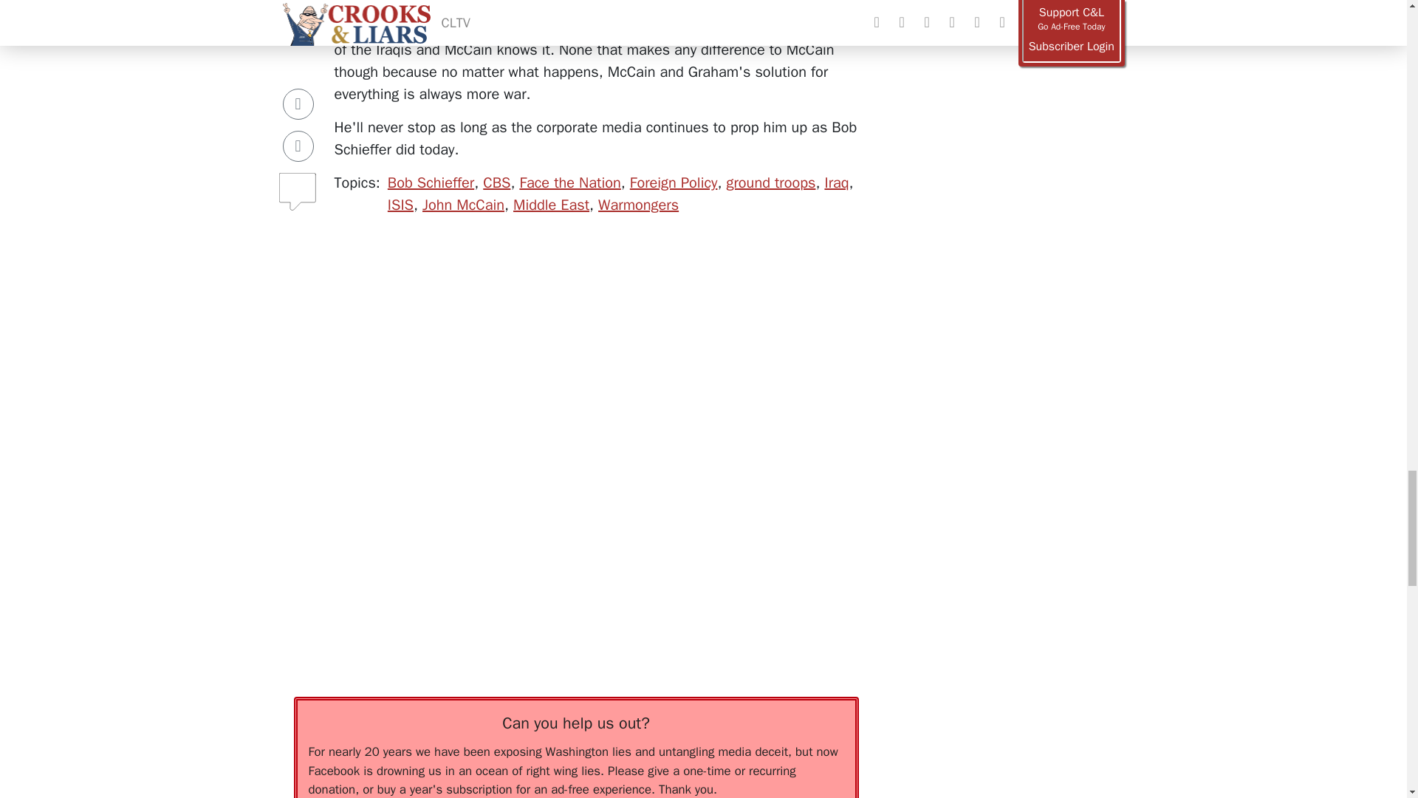 This screenshot has height=798, width=1418. I want to click on Iraq, so click(836, 183).